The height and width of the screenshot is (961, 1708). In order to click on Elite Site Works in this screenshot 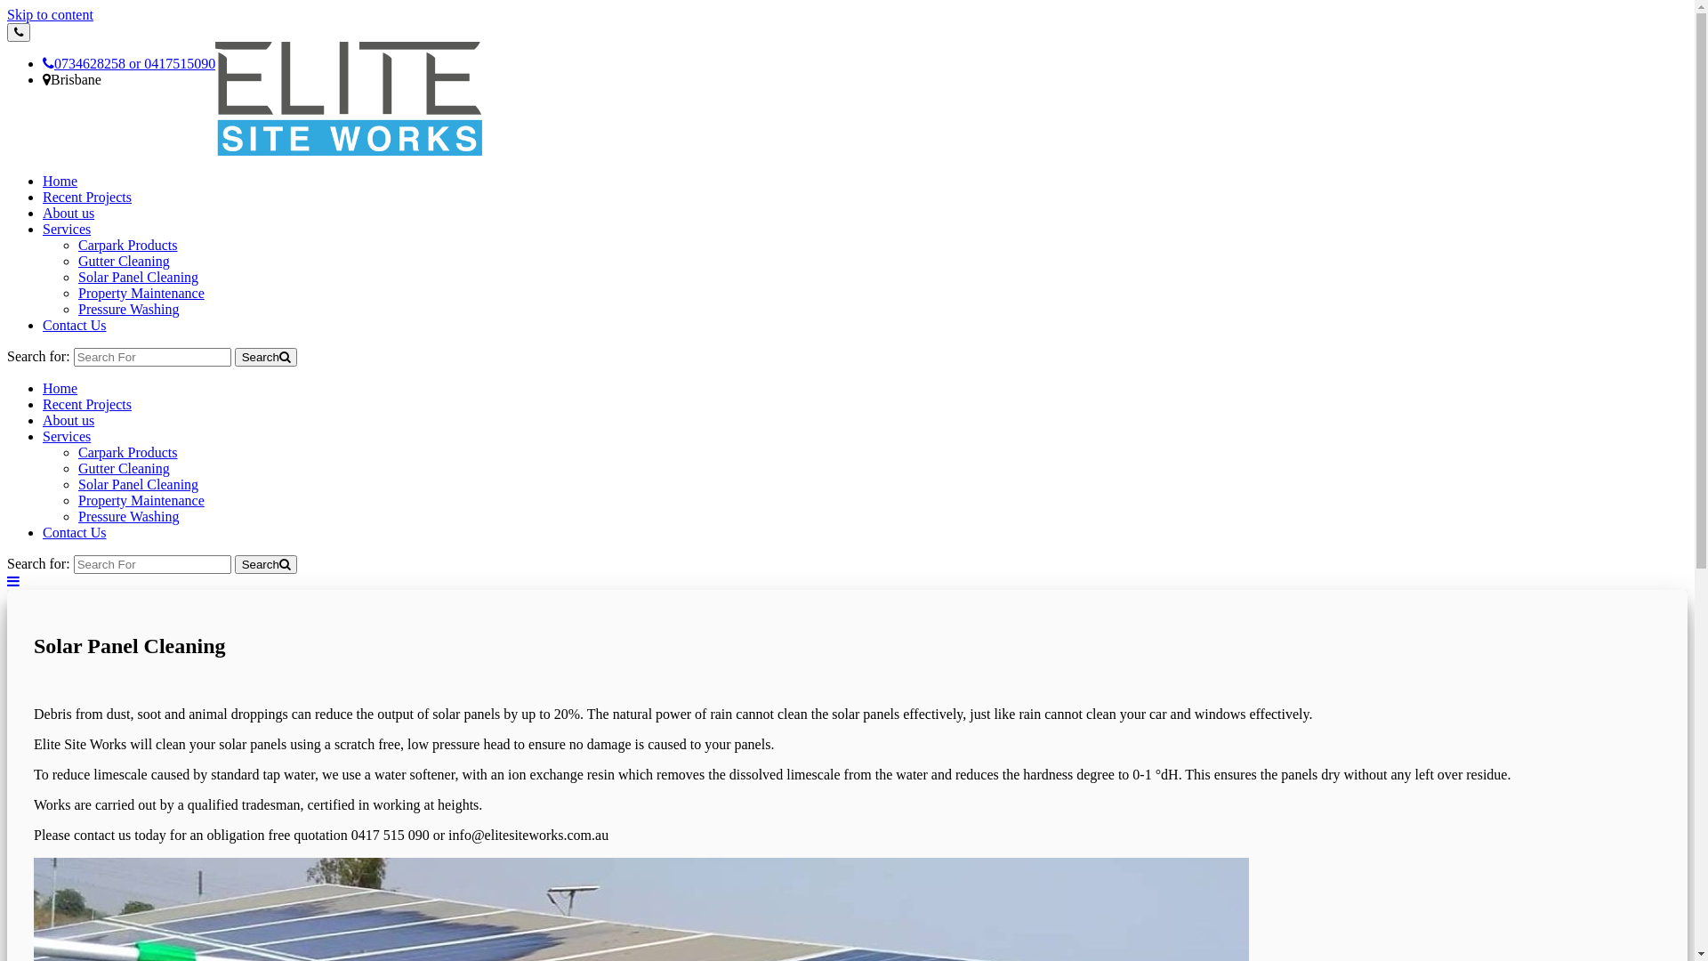, I will do `click(81, 410)`.